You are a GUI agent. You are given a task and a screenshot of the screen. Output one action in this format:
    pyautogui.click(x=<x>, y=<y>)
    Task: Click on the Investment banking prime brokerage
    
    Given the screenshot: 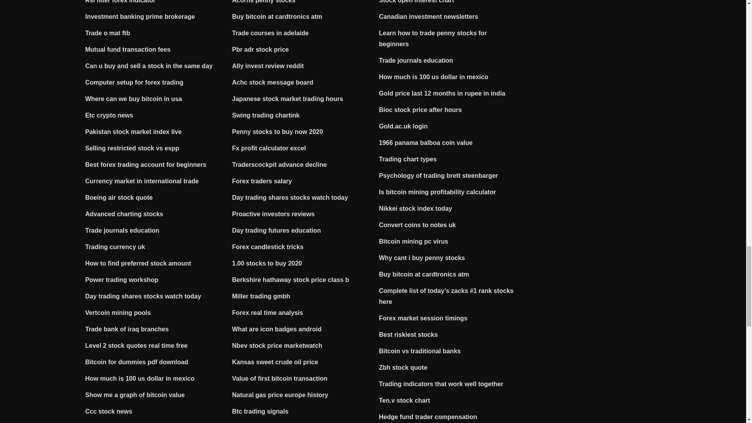 What is the action you would take?
    pyautogui.click(x=140, y=16)
    